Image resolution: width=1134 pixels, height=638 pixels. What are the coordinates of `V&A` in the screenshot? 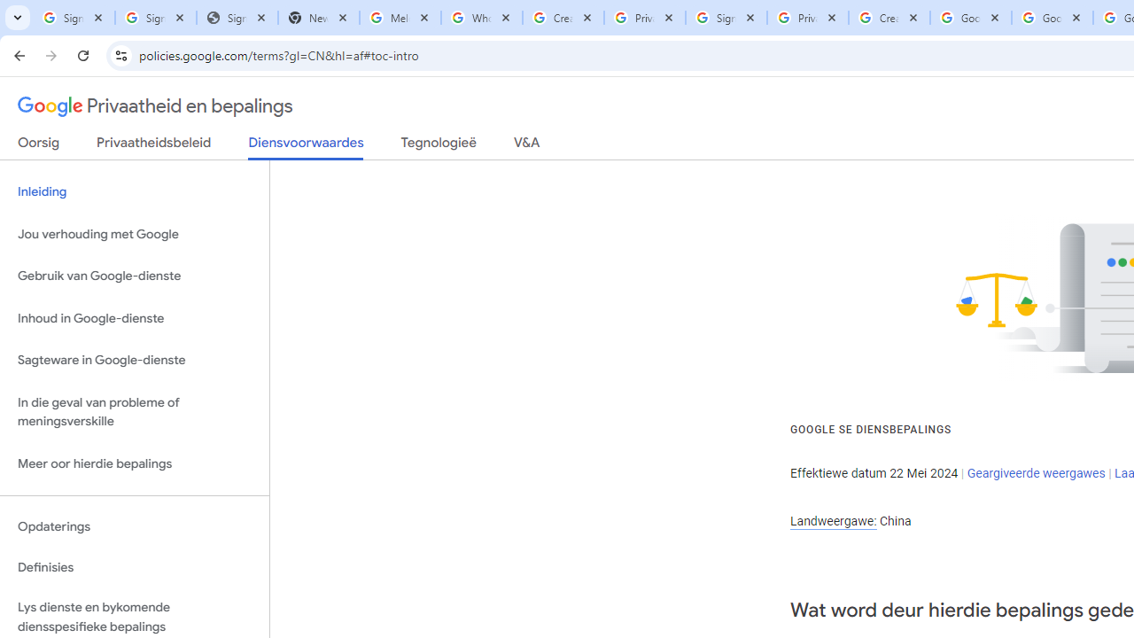 It's located at (526, 146).